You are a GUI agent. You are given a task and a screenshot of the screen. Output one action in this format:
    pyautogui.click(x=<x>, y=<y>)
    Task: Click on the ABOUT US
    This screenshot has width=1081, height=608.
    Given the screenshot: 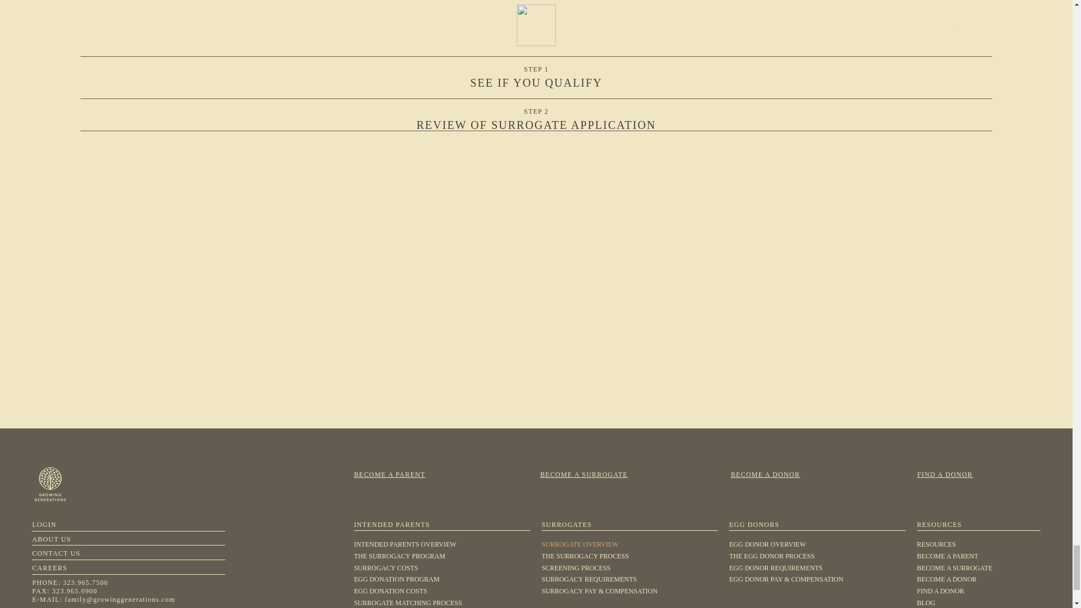 What is the action you would take?
    pyautogui.click(x=52, y=539)
    